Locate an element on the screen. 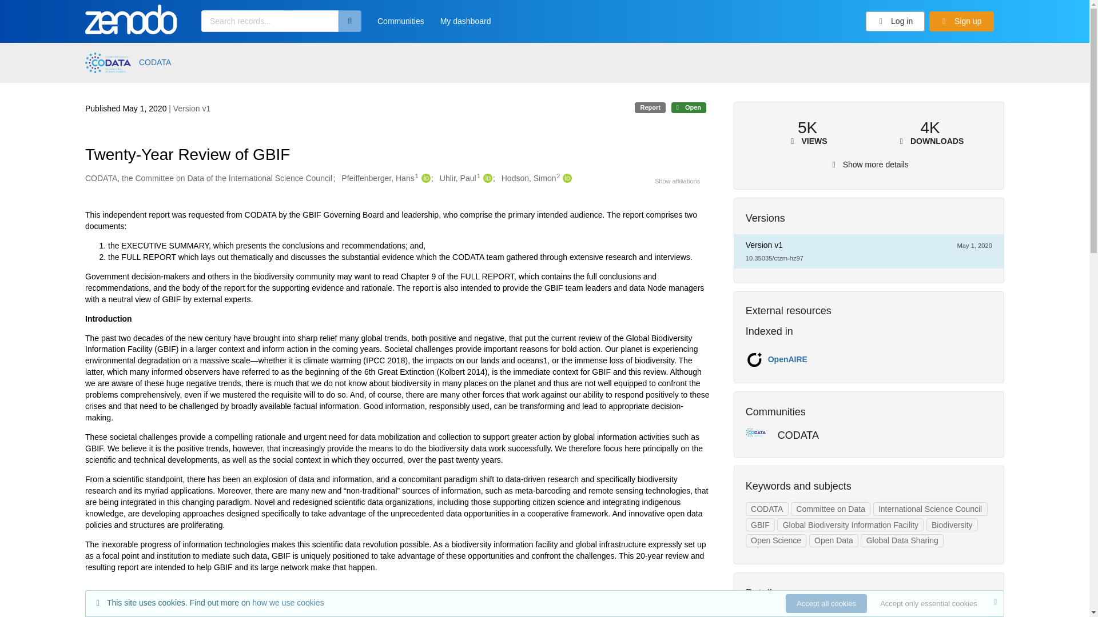  Search results for Open Data is located at coordinates (834, 541).